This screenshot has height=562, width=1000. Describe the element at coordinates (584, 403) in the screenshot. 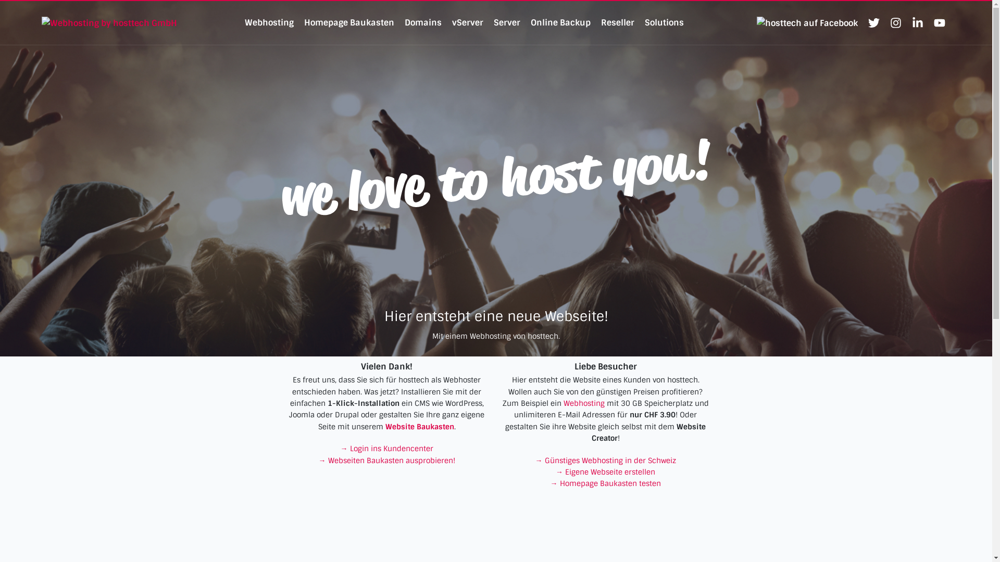

I see `Webhosting` at that location.